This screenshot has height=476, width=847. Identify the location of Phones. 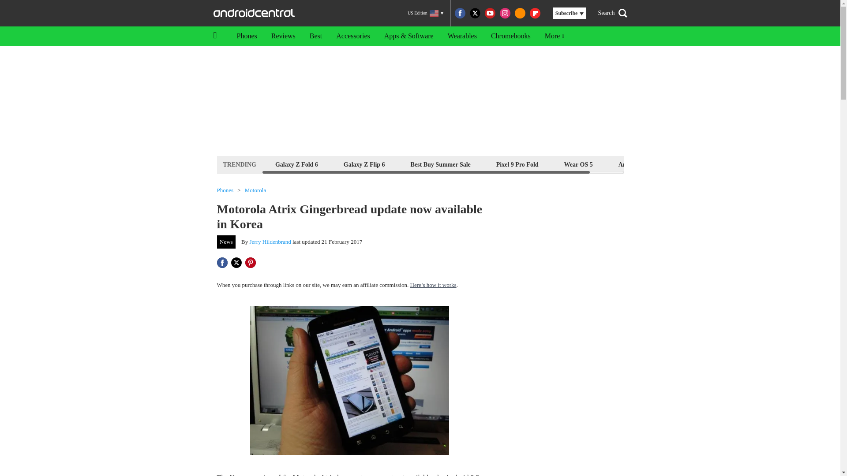
(246, 36).